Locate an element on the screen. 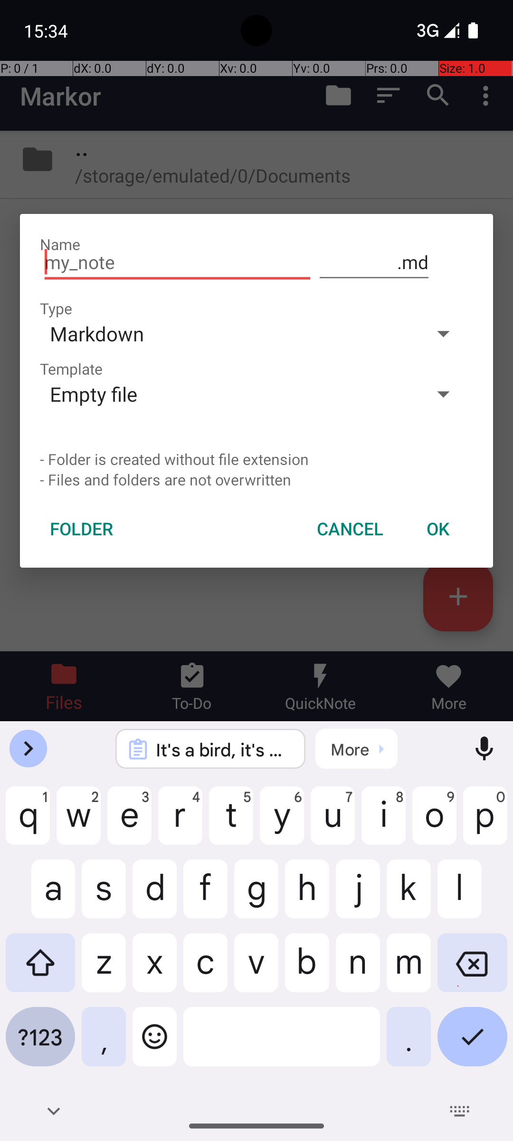 The width and height of the screenshot is (513, 1141). .md is located at coordinates (374, 262).